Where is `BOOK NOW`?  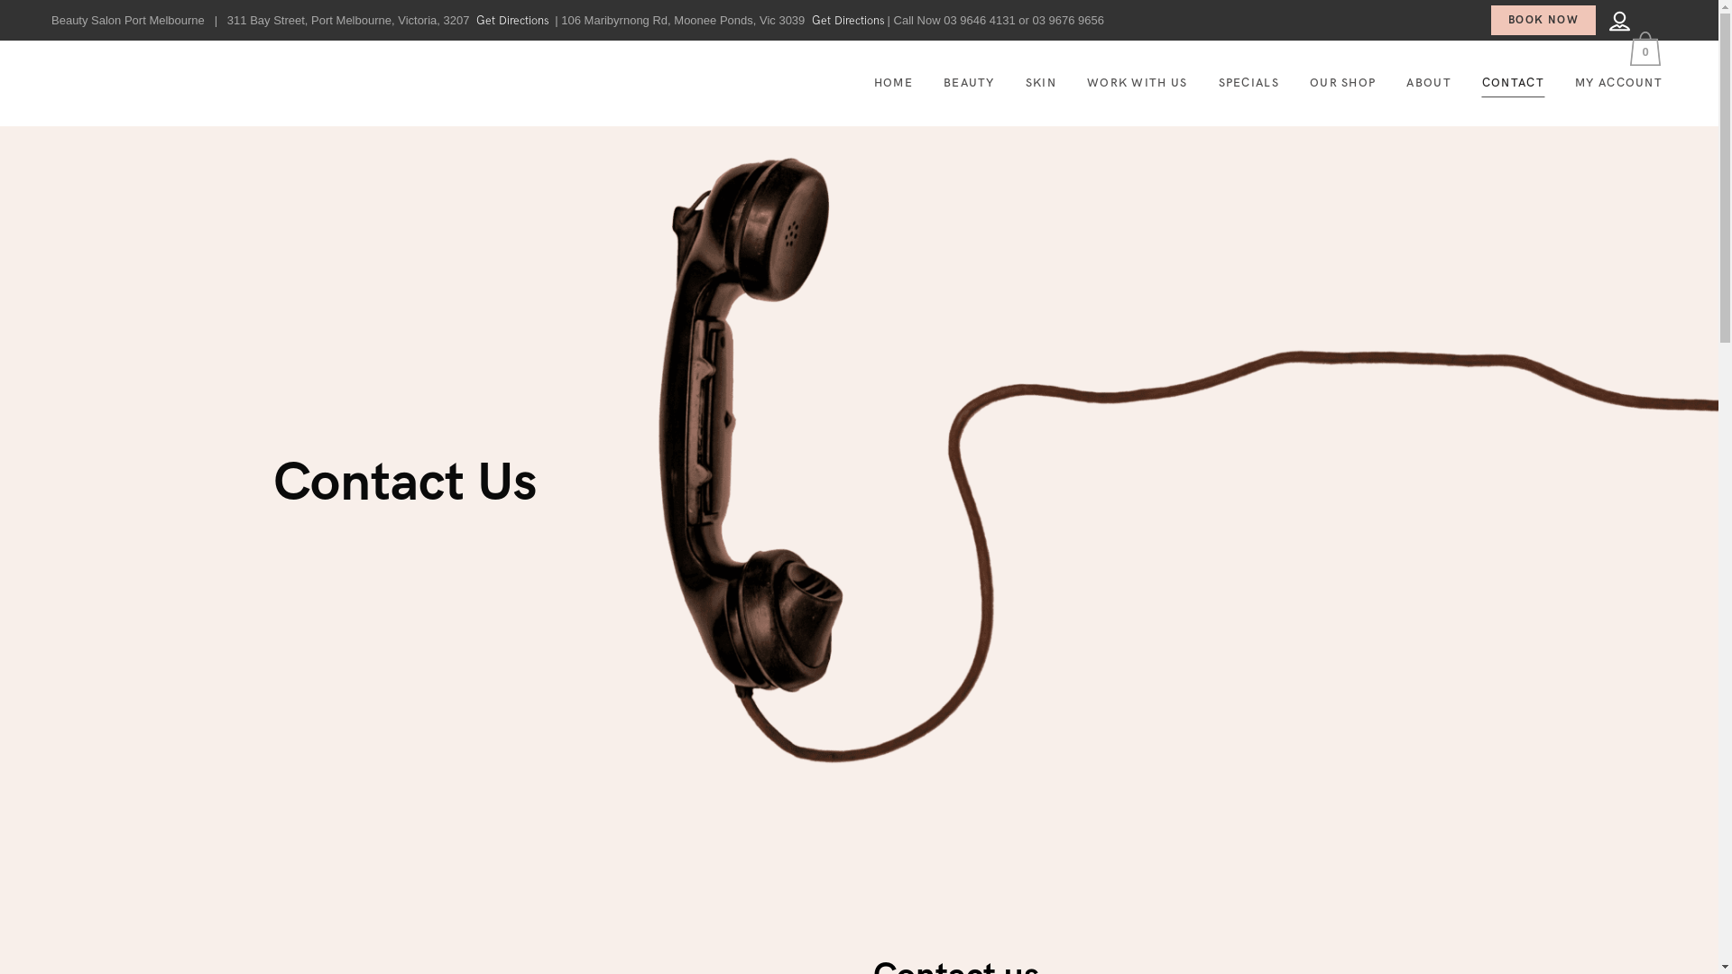 BOOK NOW is located at coordinates (1543, 20).